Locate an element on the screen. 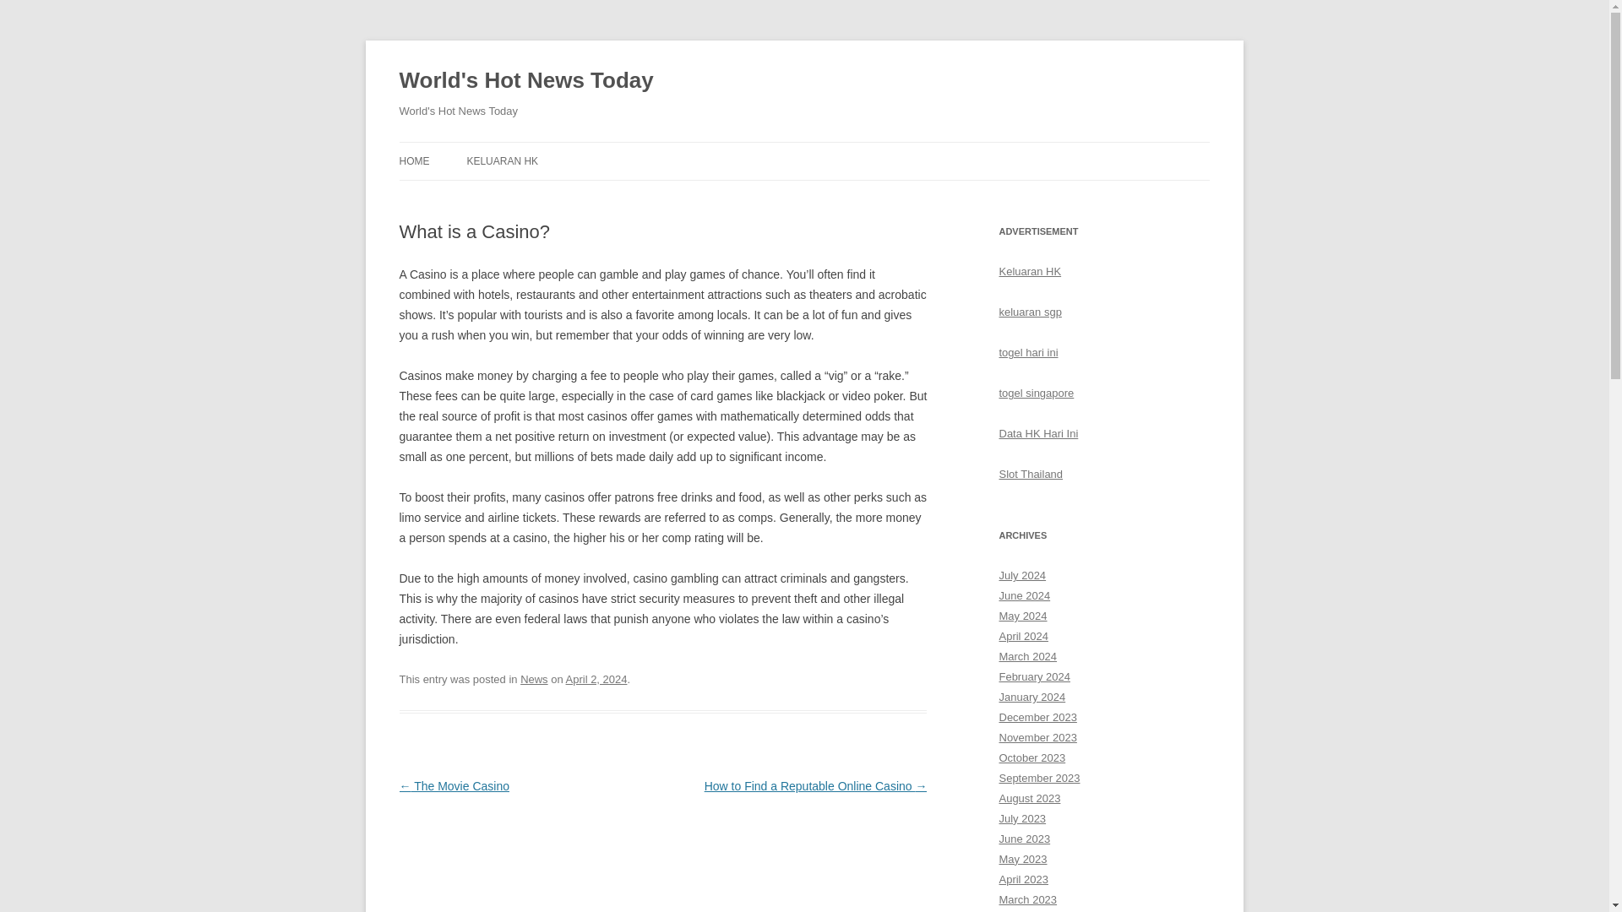  June 2023 is located at coordinates (1024, 839).